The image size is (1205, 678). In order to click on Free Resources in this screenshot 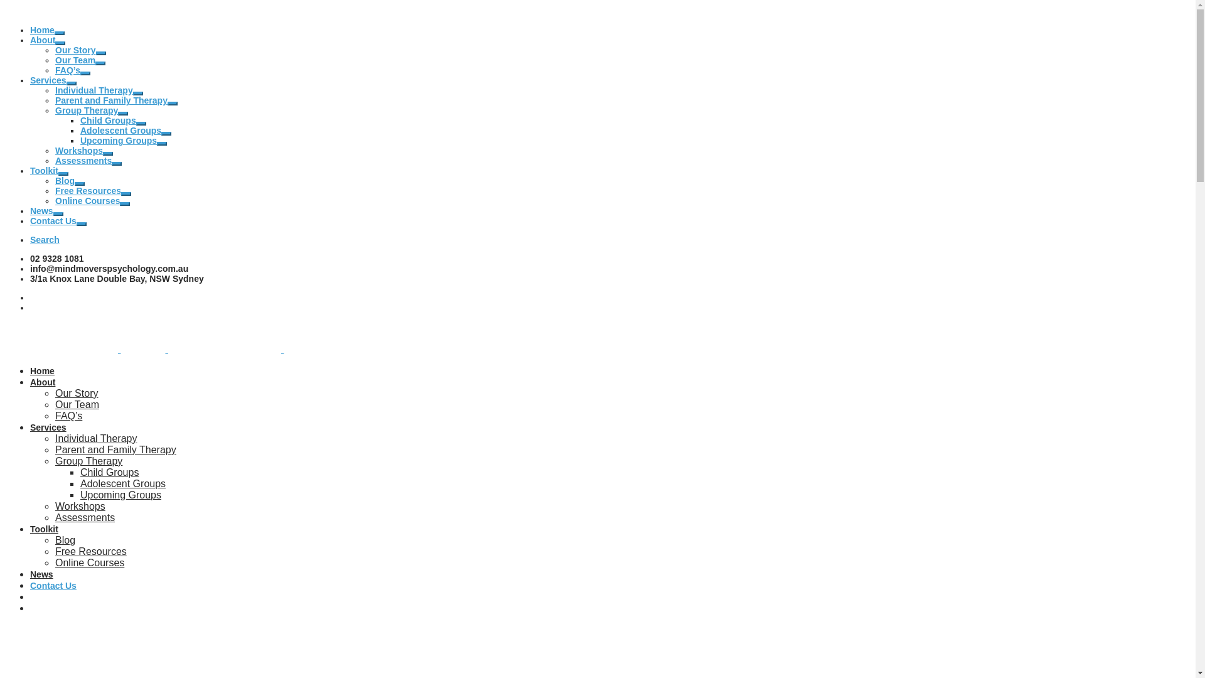, I will do `click(91, 551)`.